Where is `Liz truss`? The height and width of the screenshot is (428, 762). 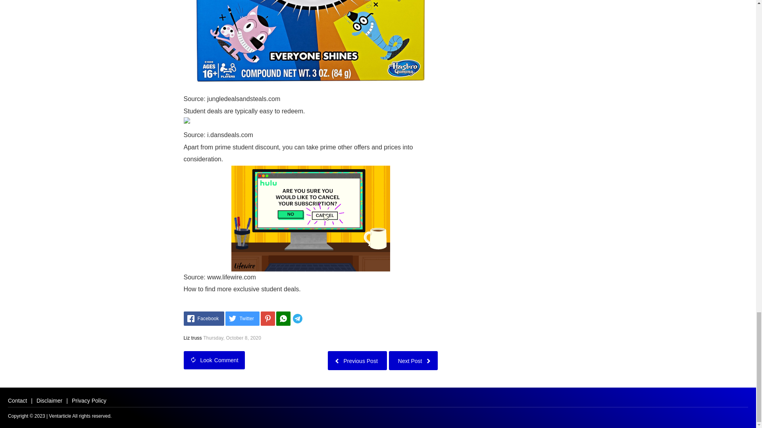 Liz truss is located at coordinates (192, 338).